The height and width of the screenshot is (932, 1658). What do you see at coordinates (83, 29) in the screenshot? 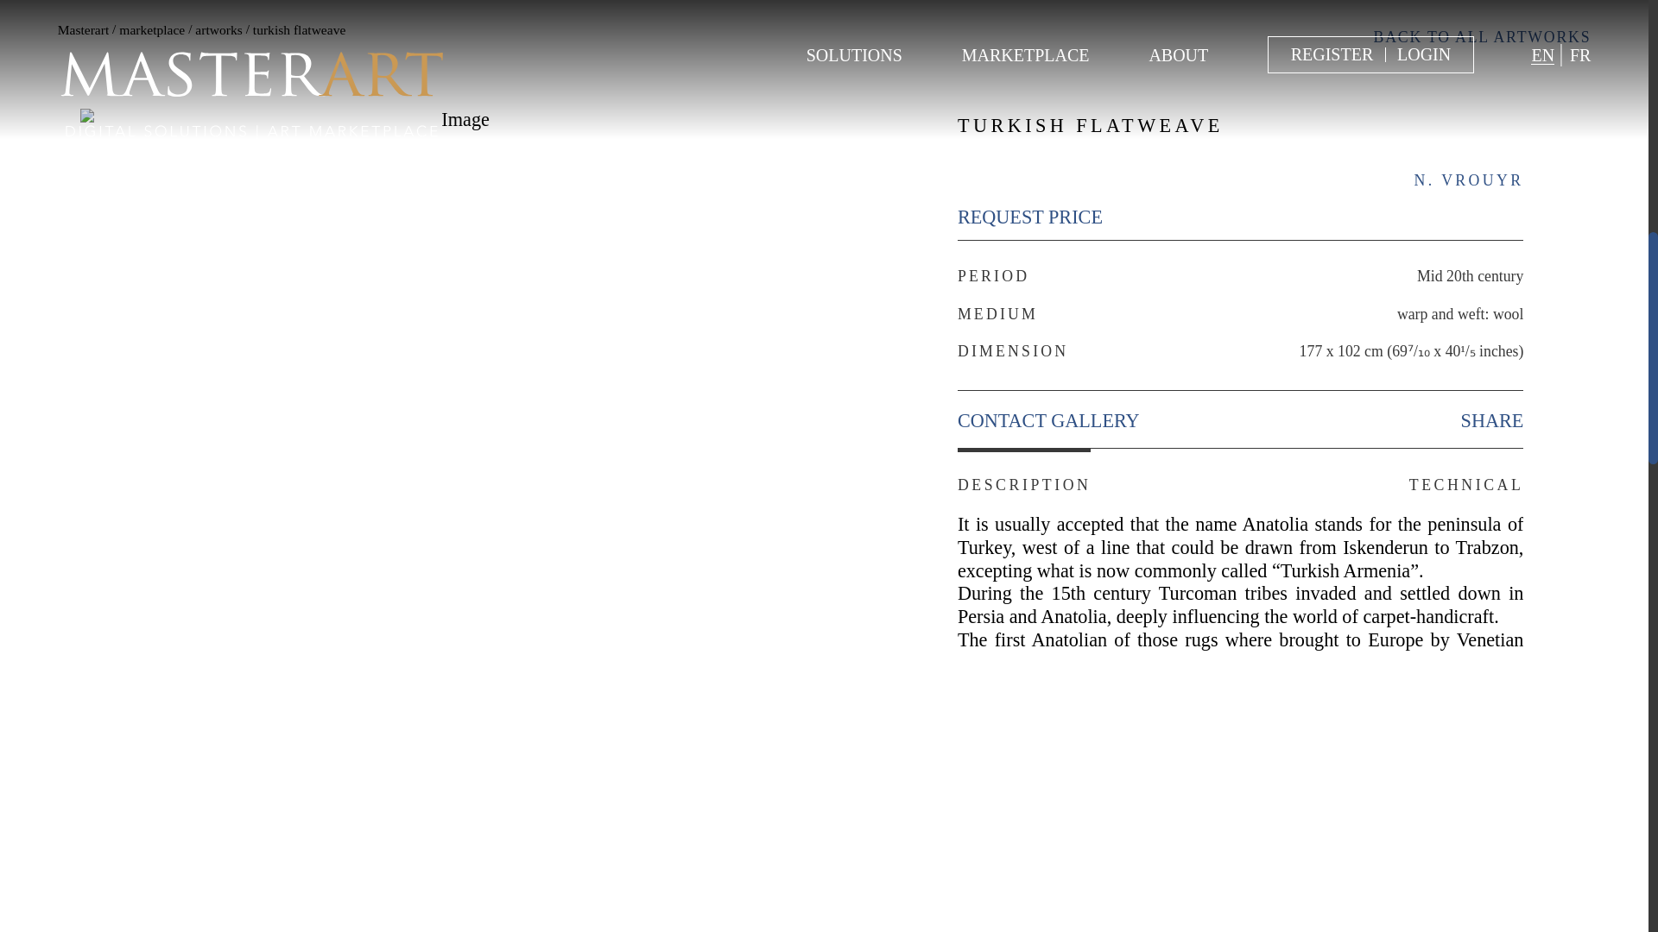
I see `Masterart` at bounding box center [83, 29].